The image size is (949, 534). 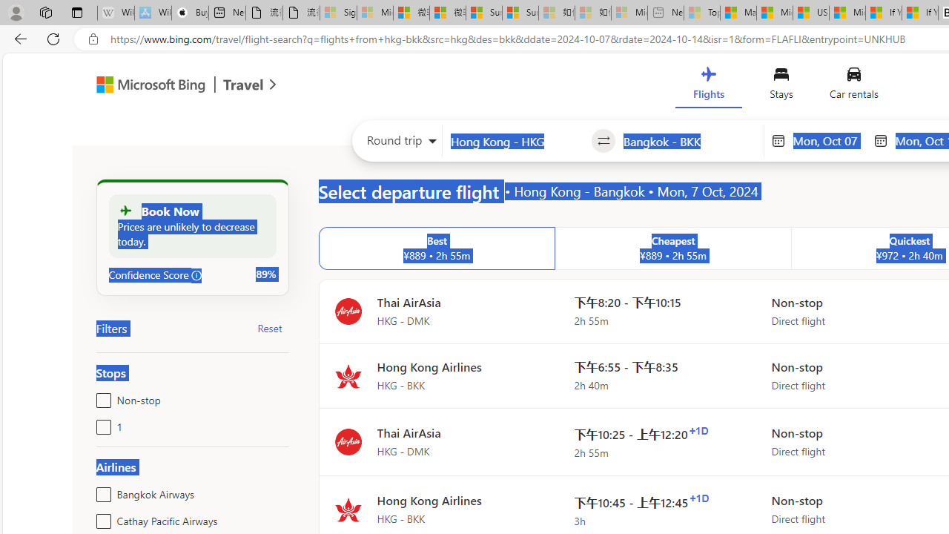 I want to click on Start Date, so click(x=829, y=140).